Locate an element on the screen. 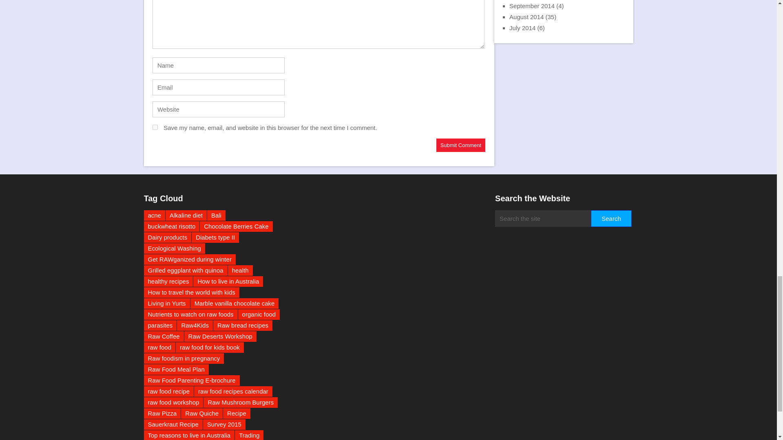  Search the site is located at coordinates (543, 218).